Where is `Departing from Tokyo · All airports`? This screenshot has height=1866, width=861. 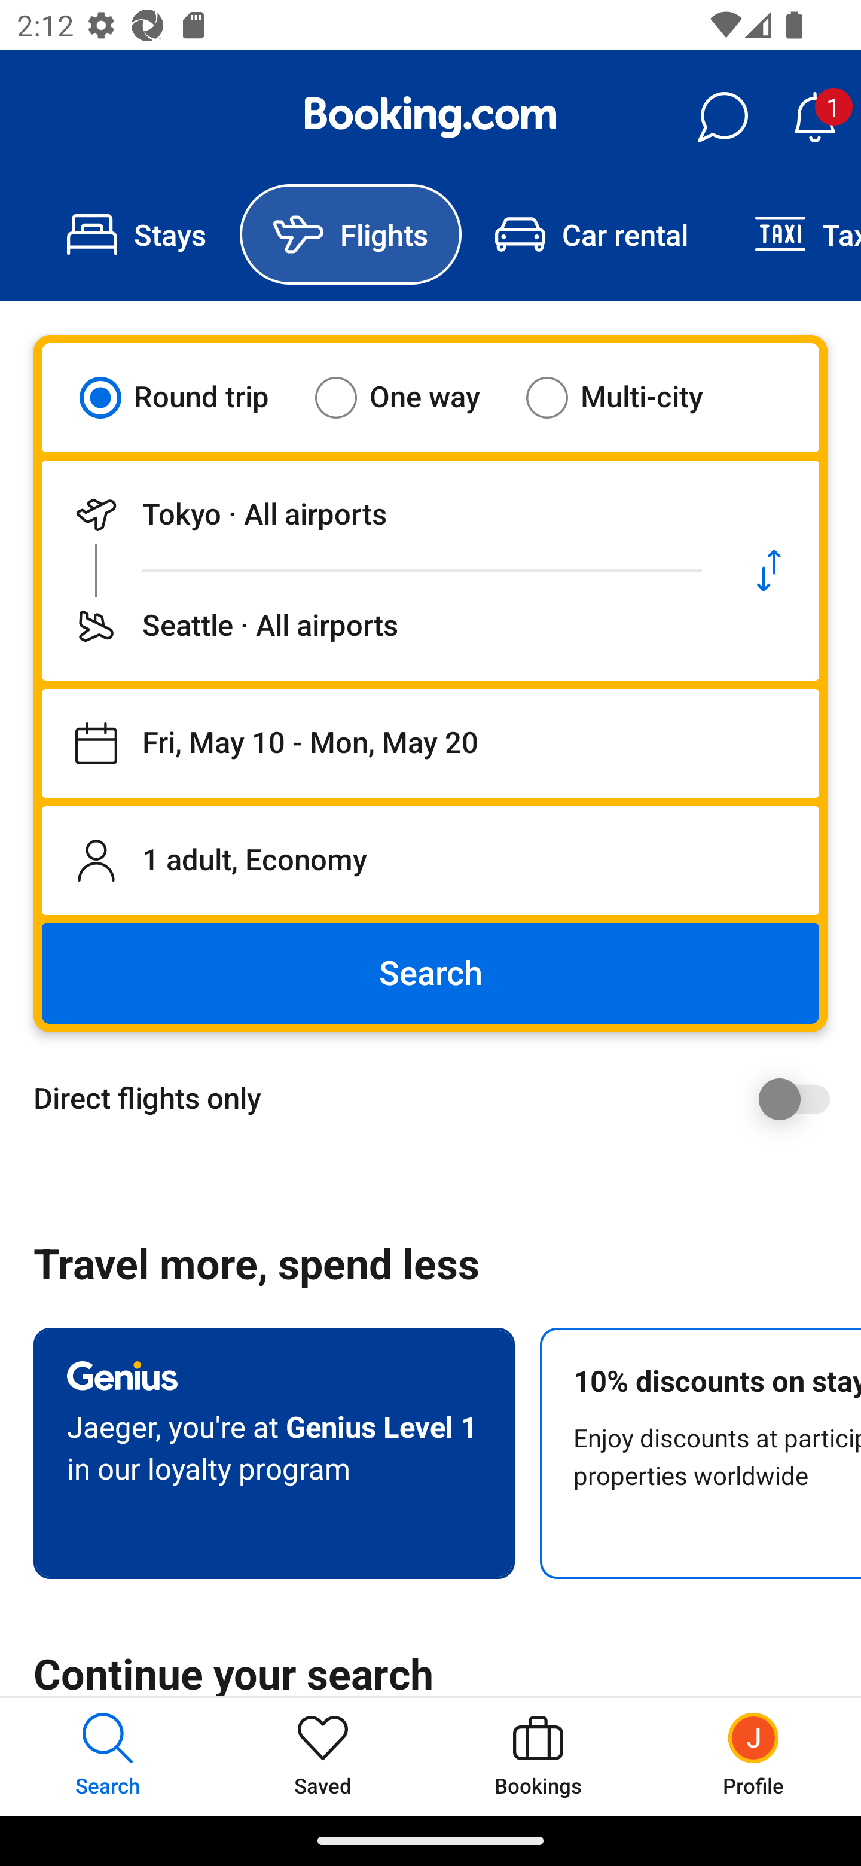
Departing from Tokyo · All airports is located at coordinates (380, 514).